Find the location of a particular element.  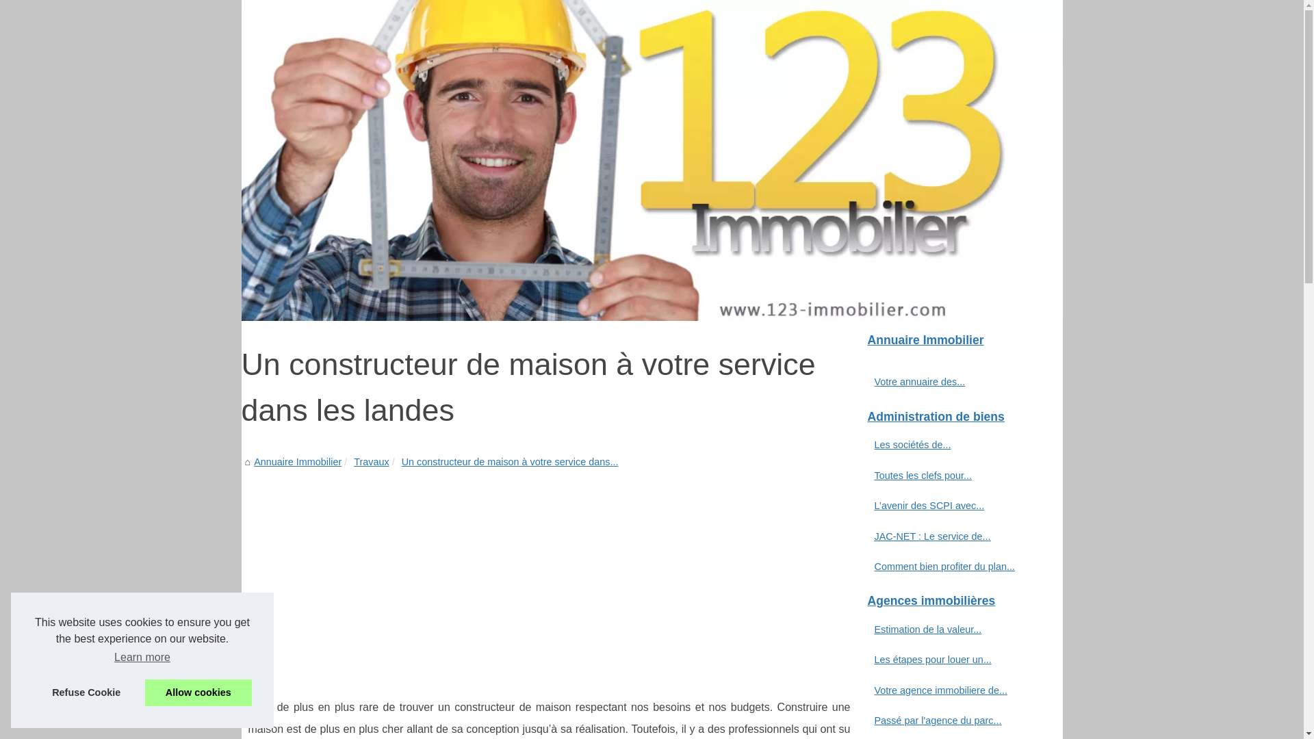

Annuaire Immobilier is located at coordinates (959, 341).